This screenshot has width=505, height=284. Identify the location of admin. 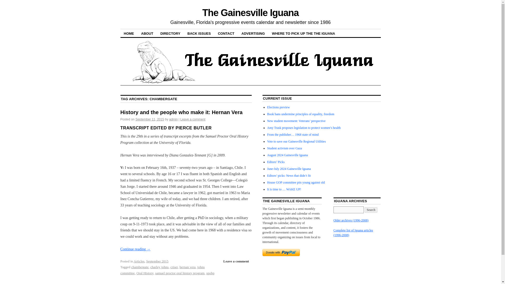
(173, 119).